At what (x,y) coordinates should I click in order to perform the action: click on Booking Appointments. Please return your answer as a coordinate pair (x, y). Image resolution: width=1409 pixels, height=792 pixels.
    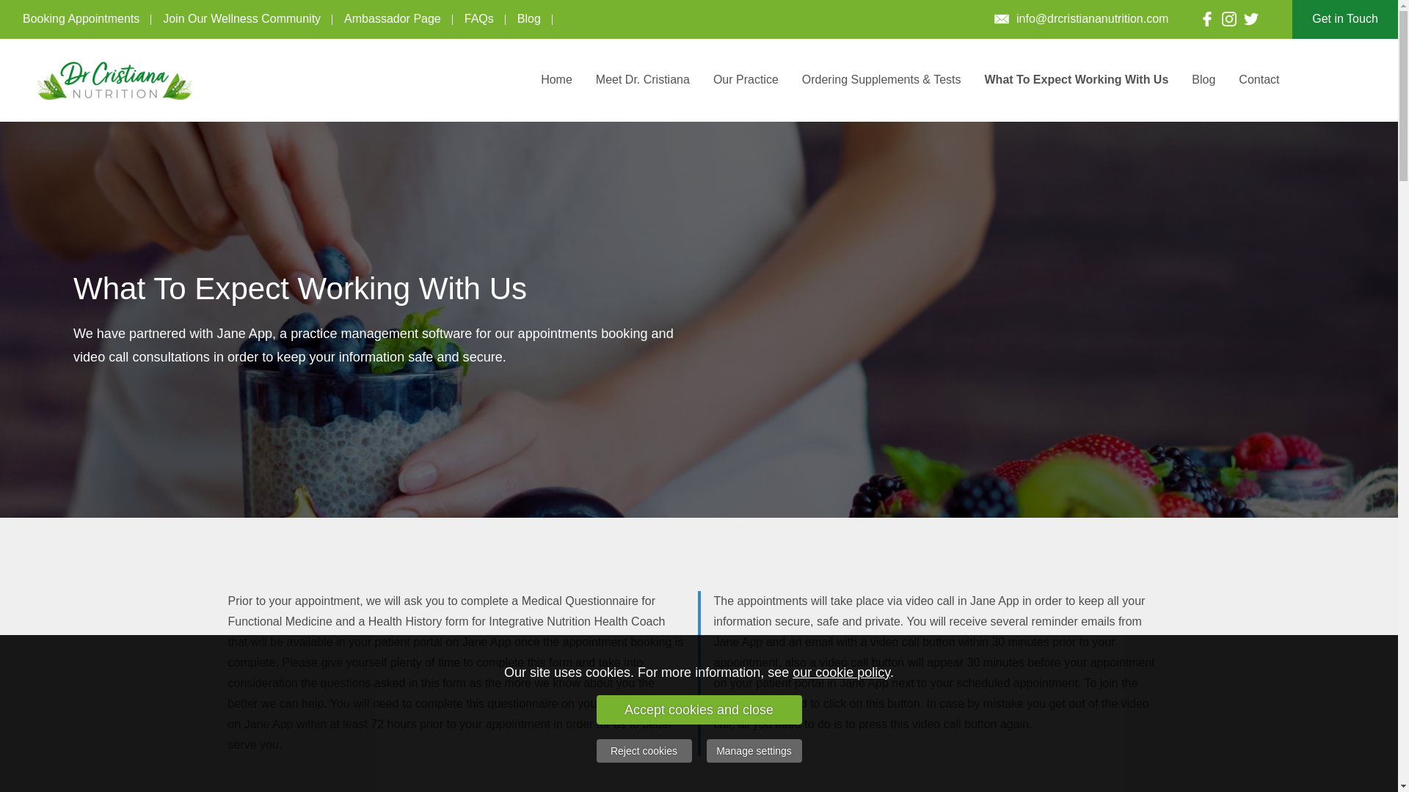
    Looking at the image, I should click on (81, 19).